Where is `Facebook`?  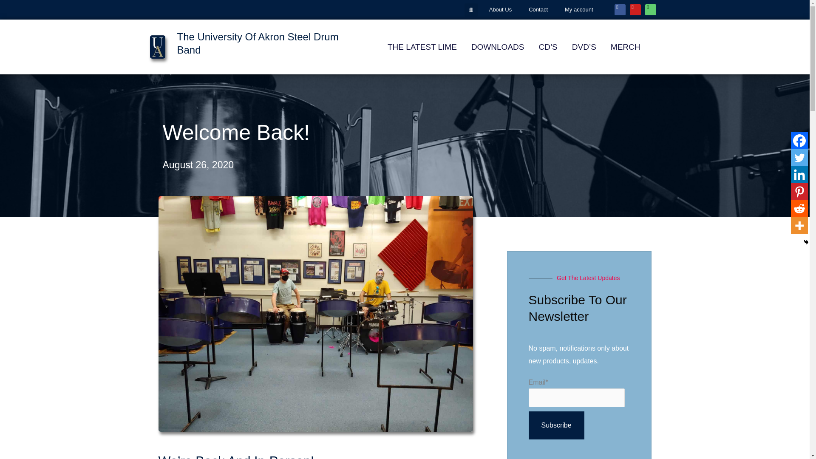
Facebook is located at coordinates (799, 141).